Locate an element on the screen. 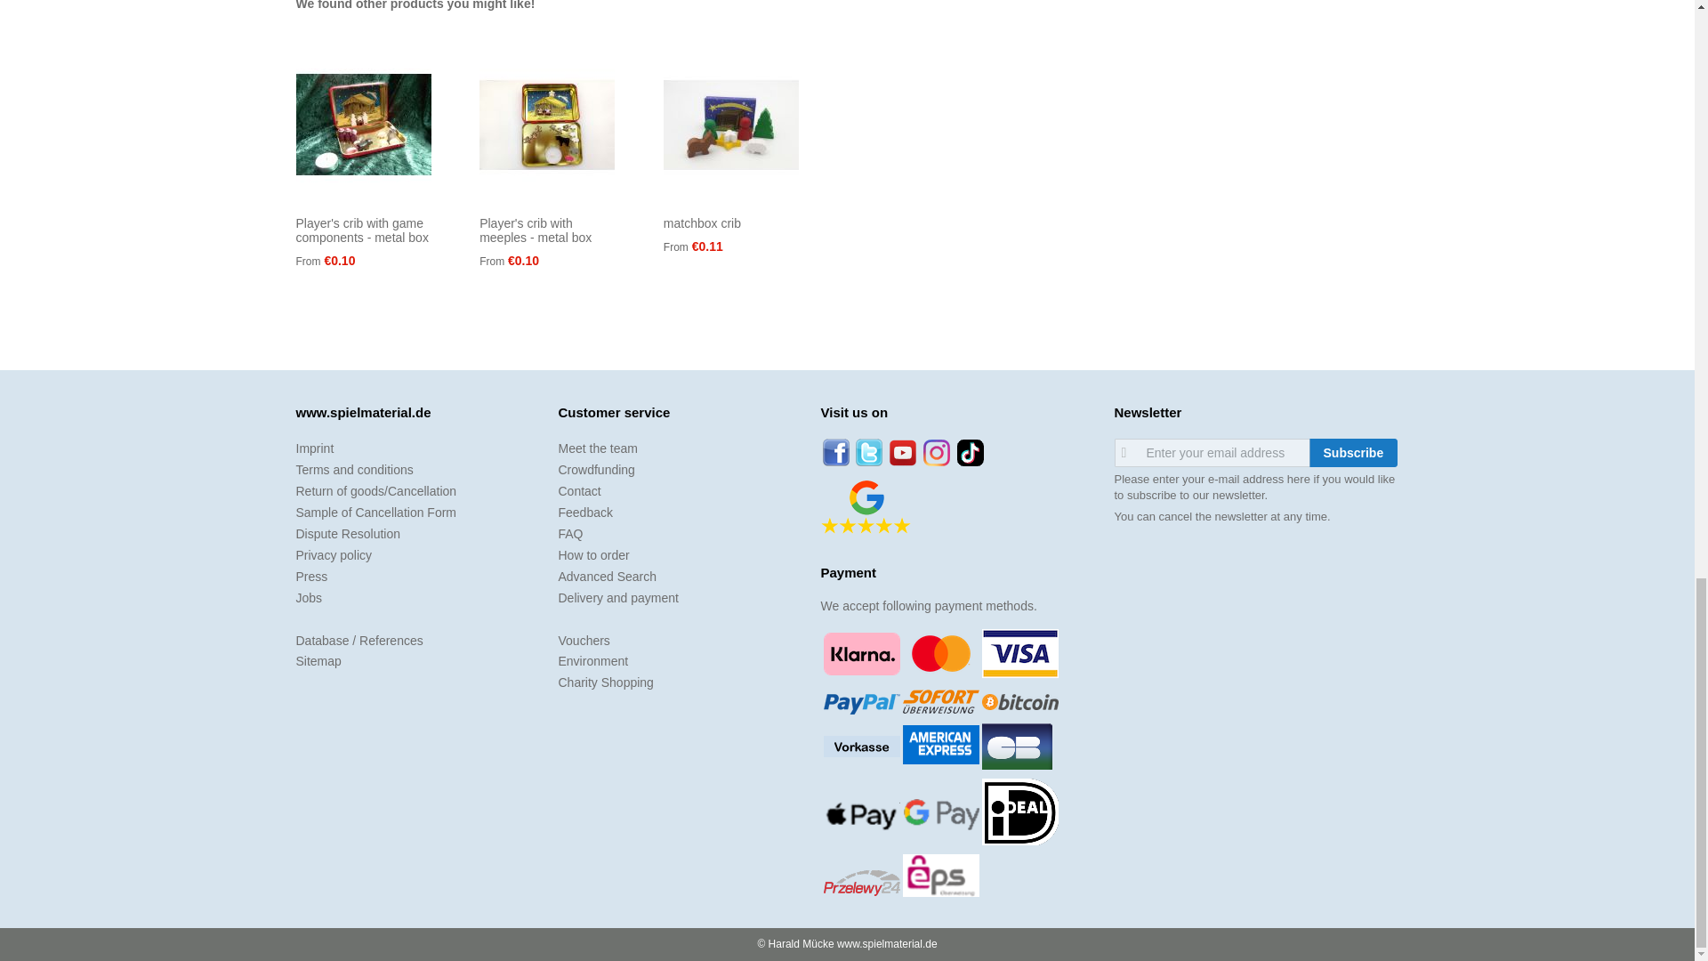  Player's crib with game components - metal box is located at coordinates (361, 230).